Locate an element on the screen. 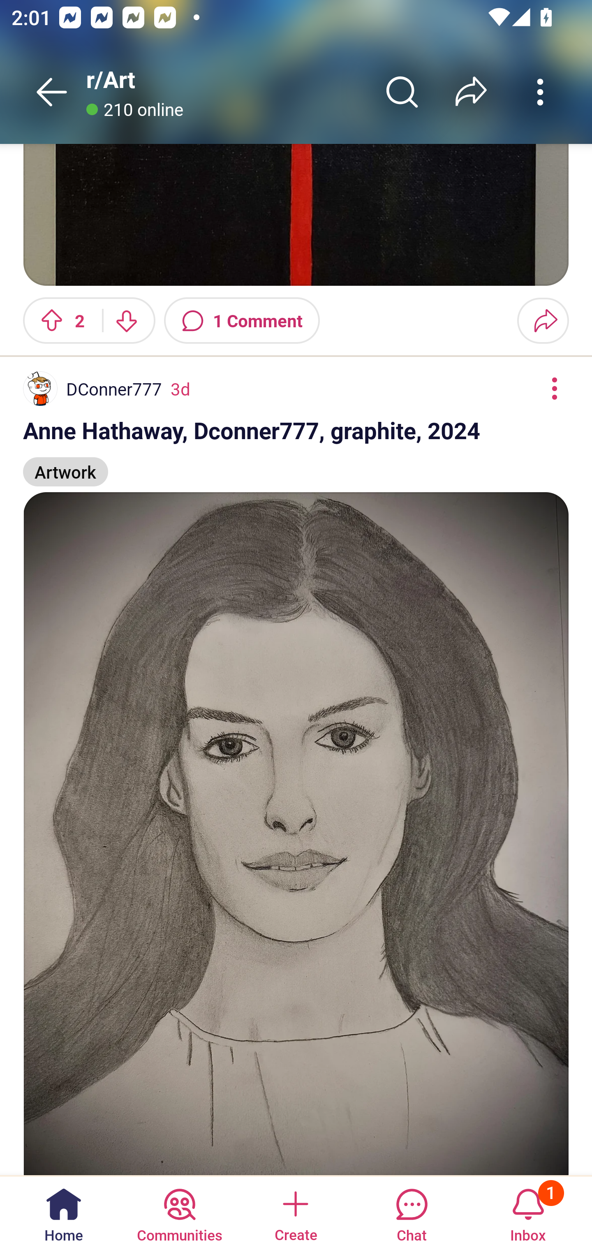 The image size is (592, 1250). Create a post Create is located at coordinates (295, 1212).